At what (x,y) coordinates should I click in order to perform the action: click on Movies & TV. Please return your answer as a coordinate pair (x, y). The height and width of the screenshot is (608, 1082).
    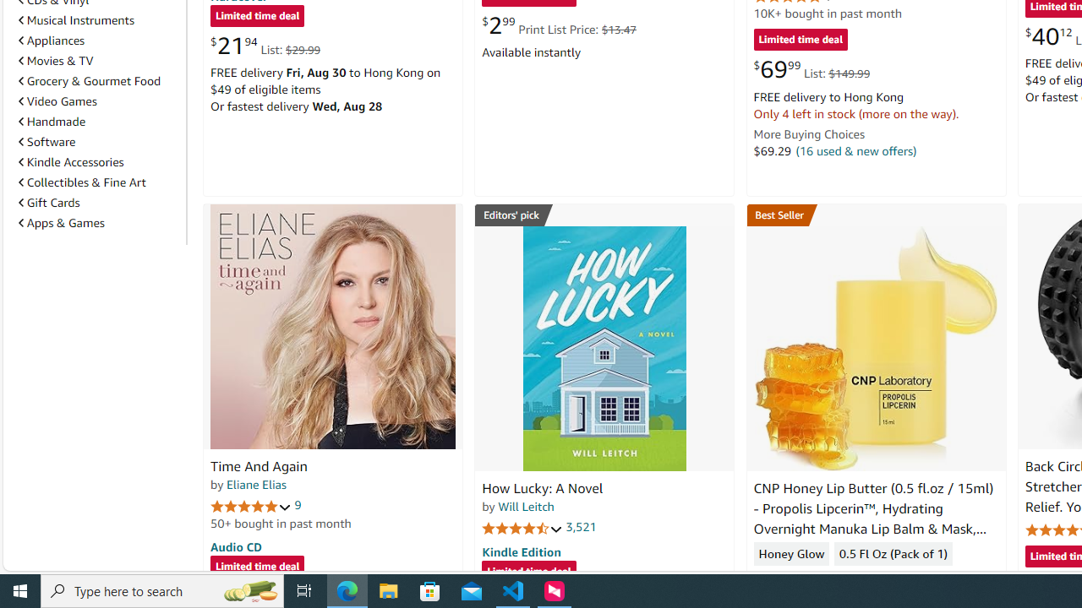
    Looking at the image, I should click on (56, 61).